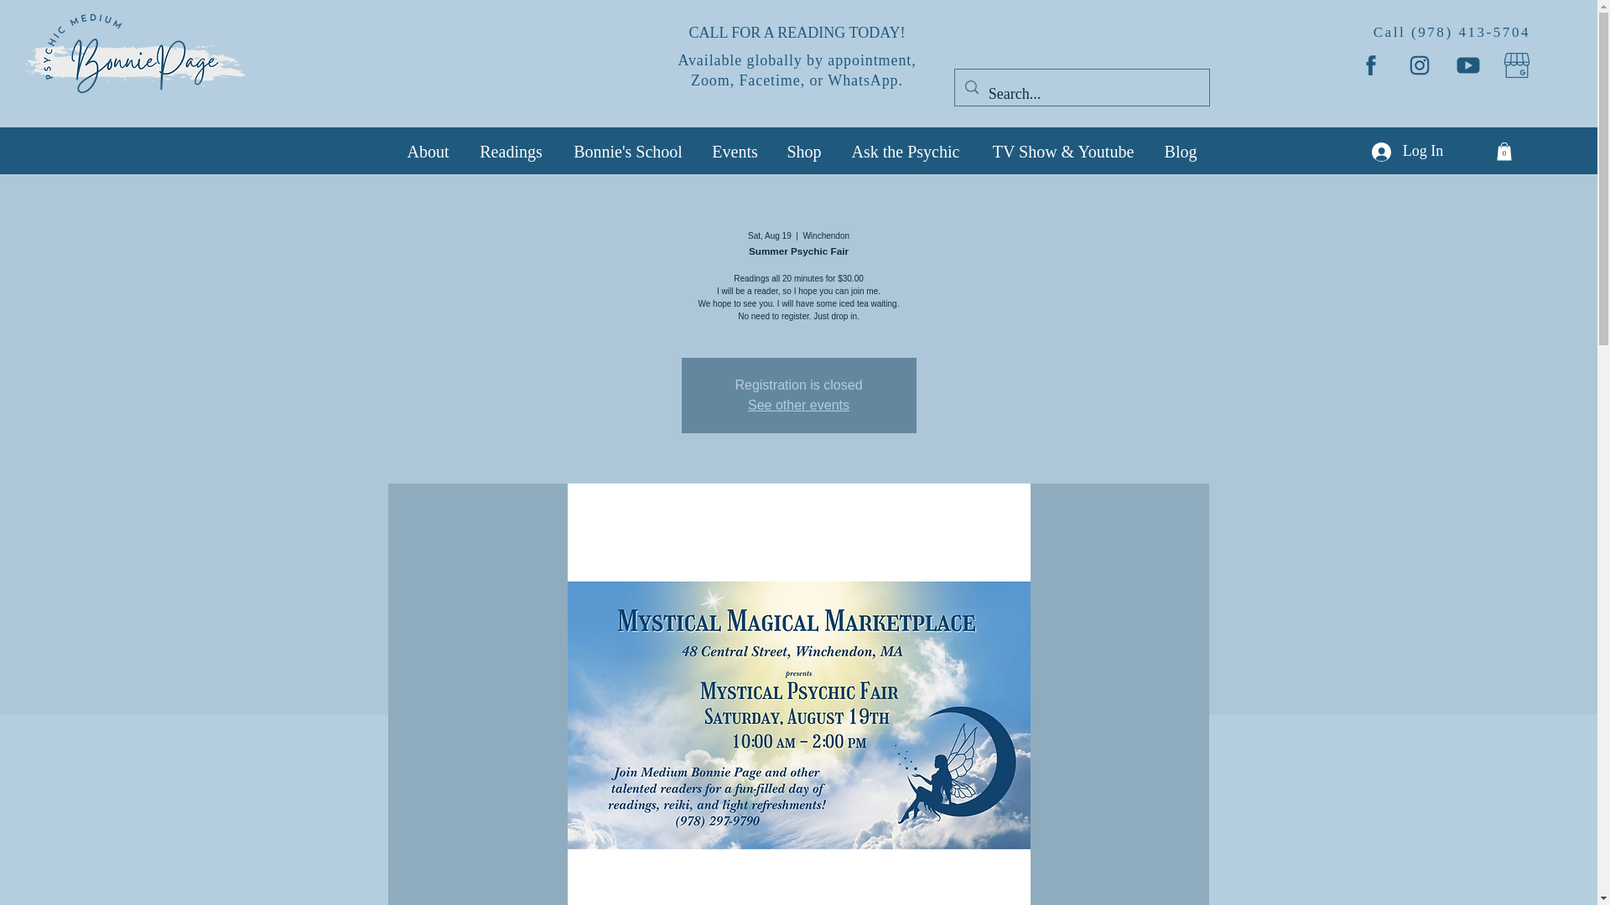  I want to click on Shop, so click(803, 151).